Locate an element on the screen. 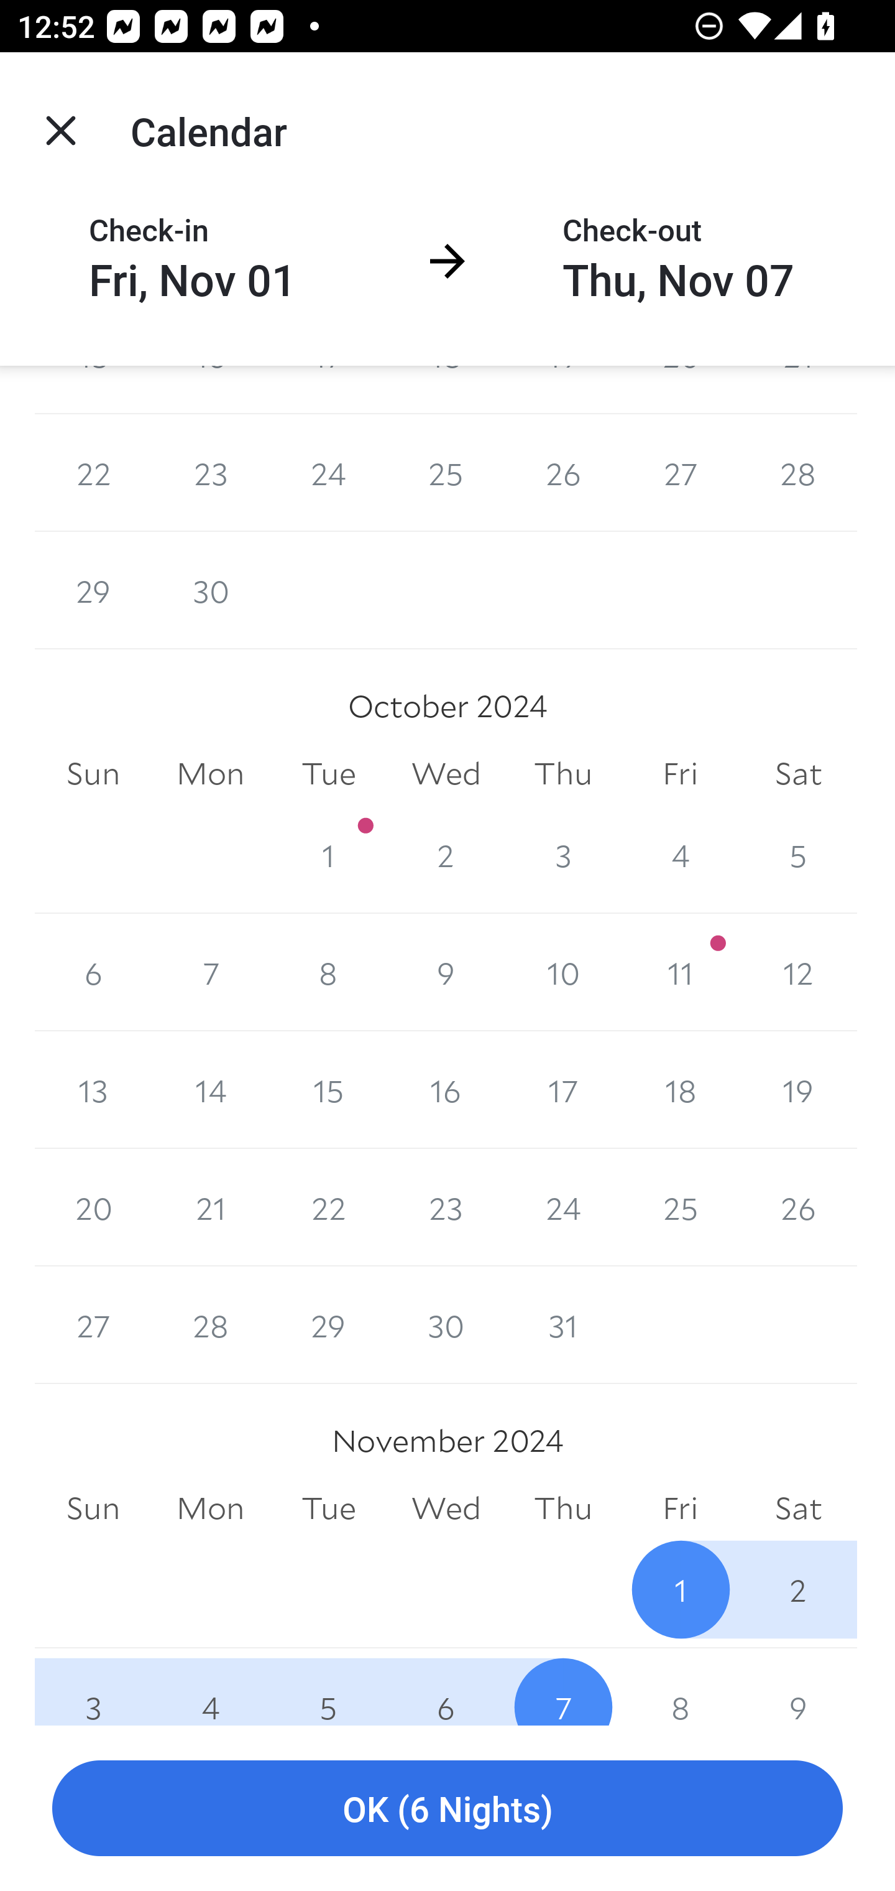  5 5 October 2024 is located at coordinates (798, 855).